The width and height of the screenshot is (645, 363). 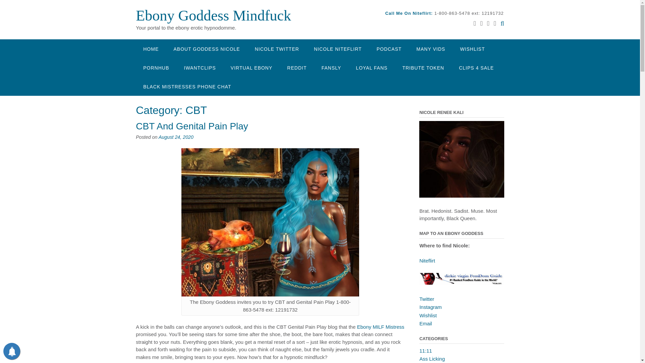 What do you see at coordinates (156, 67) in the screenshot?
I see `PORNHUB` at bounding box center [156, 67].